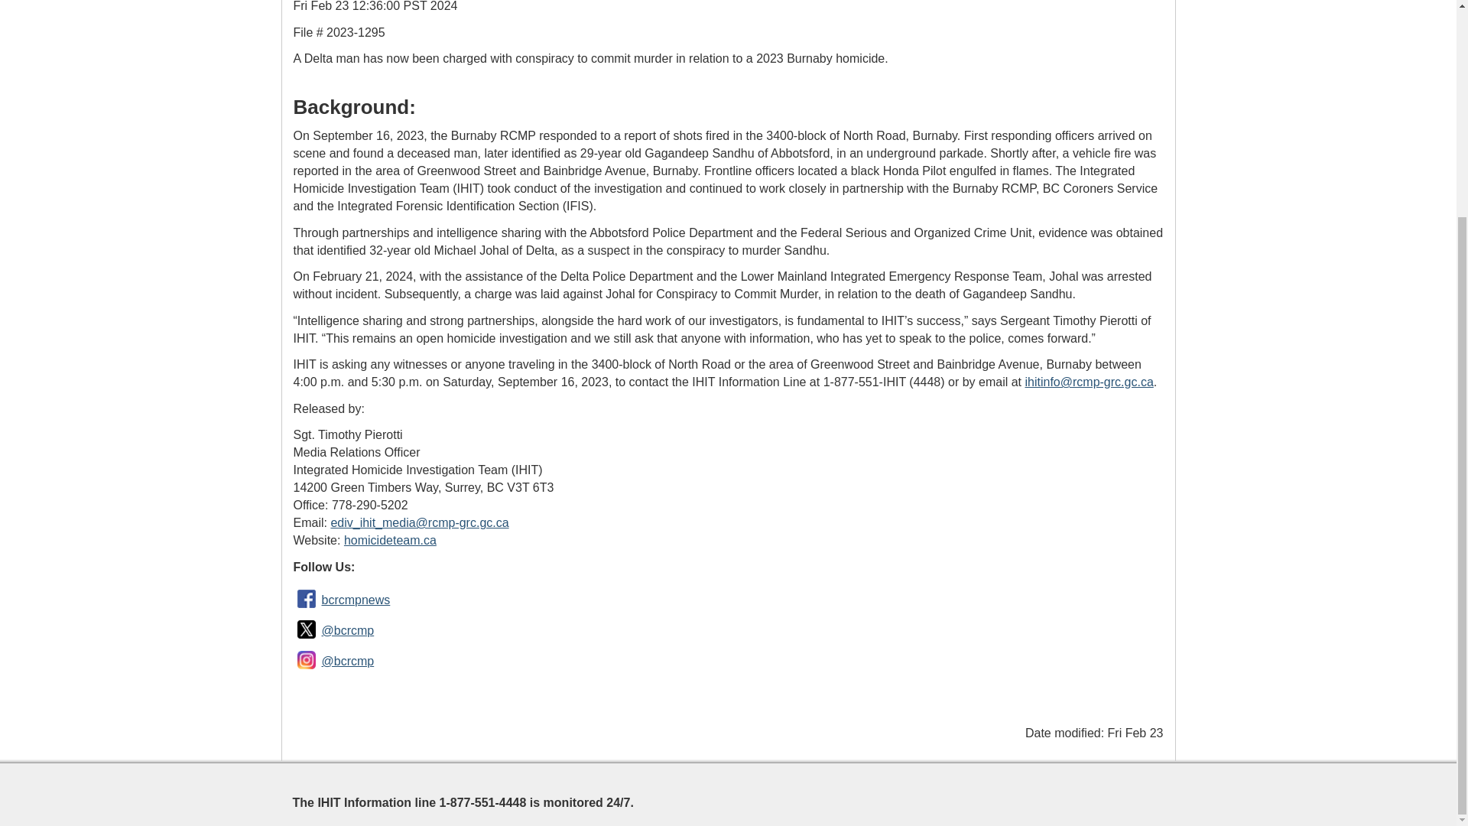  I want to click on Facebook, so click(307, 598).